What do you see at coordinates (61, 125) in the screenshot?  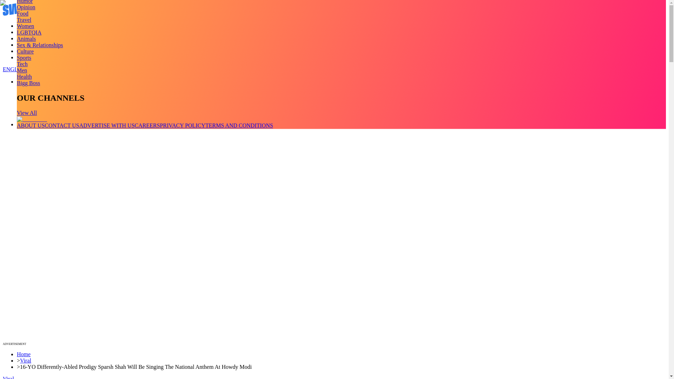 I see `CONTACT US` at bounding box center [61, 125].